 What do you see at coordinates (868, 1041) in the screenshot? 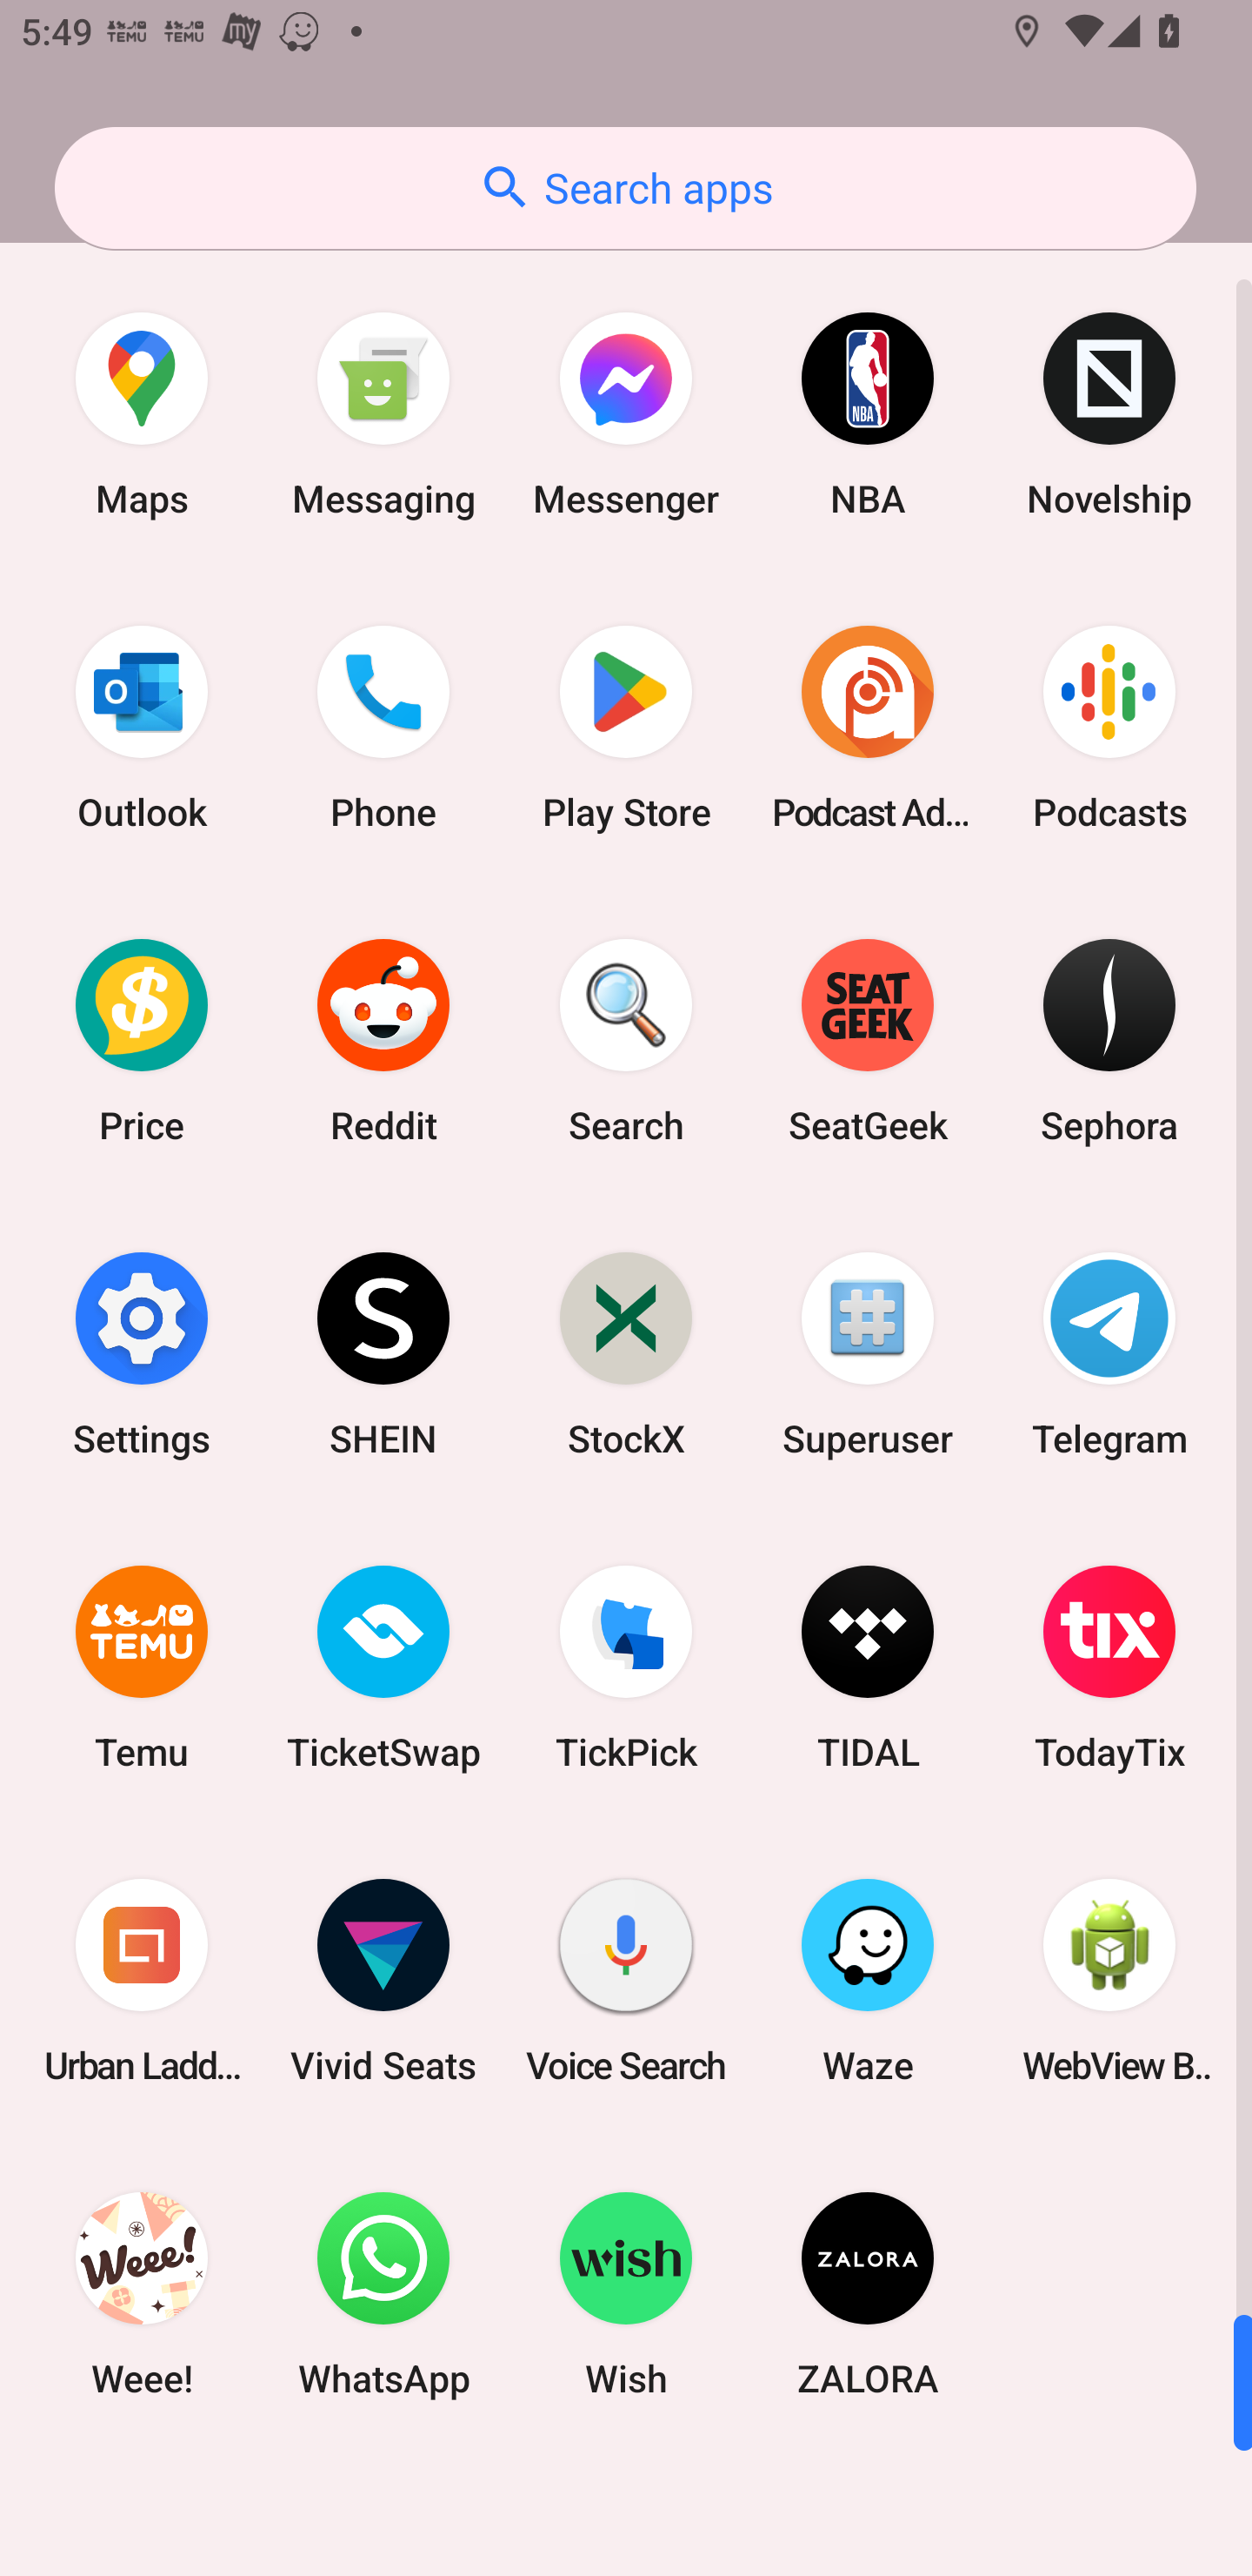
I see `SeatGeek` at bounding box center [868, 1041].